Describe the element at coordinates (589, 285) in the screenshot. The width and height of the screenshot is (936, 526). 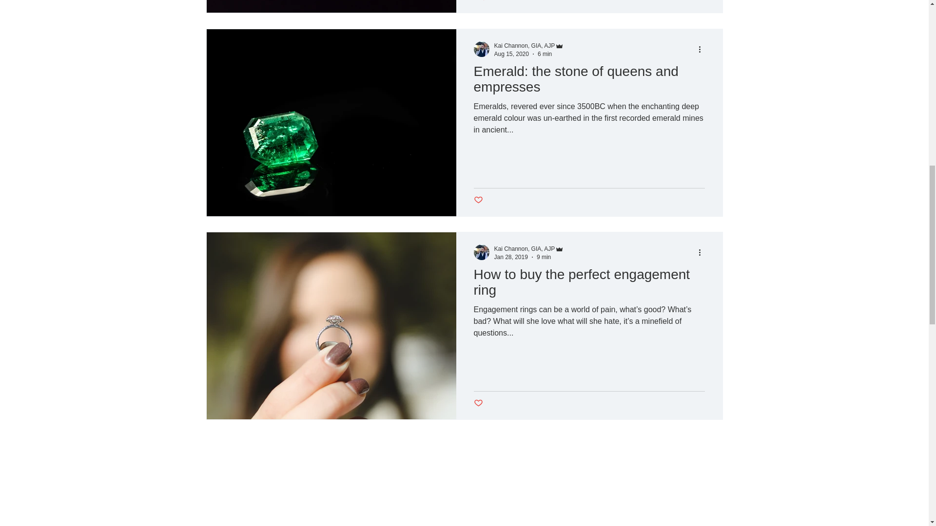
I see `How to buy the perfect engagement ring` at that location.